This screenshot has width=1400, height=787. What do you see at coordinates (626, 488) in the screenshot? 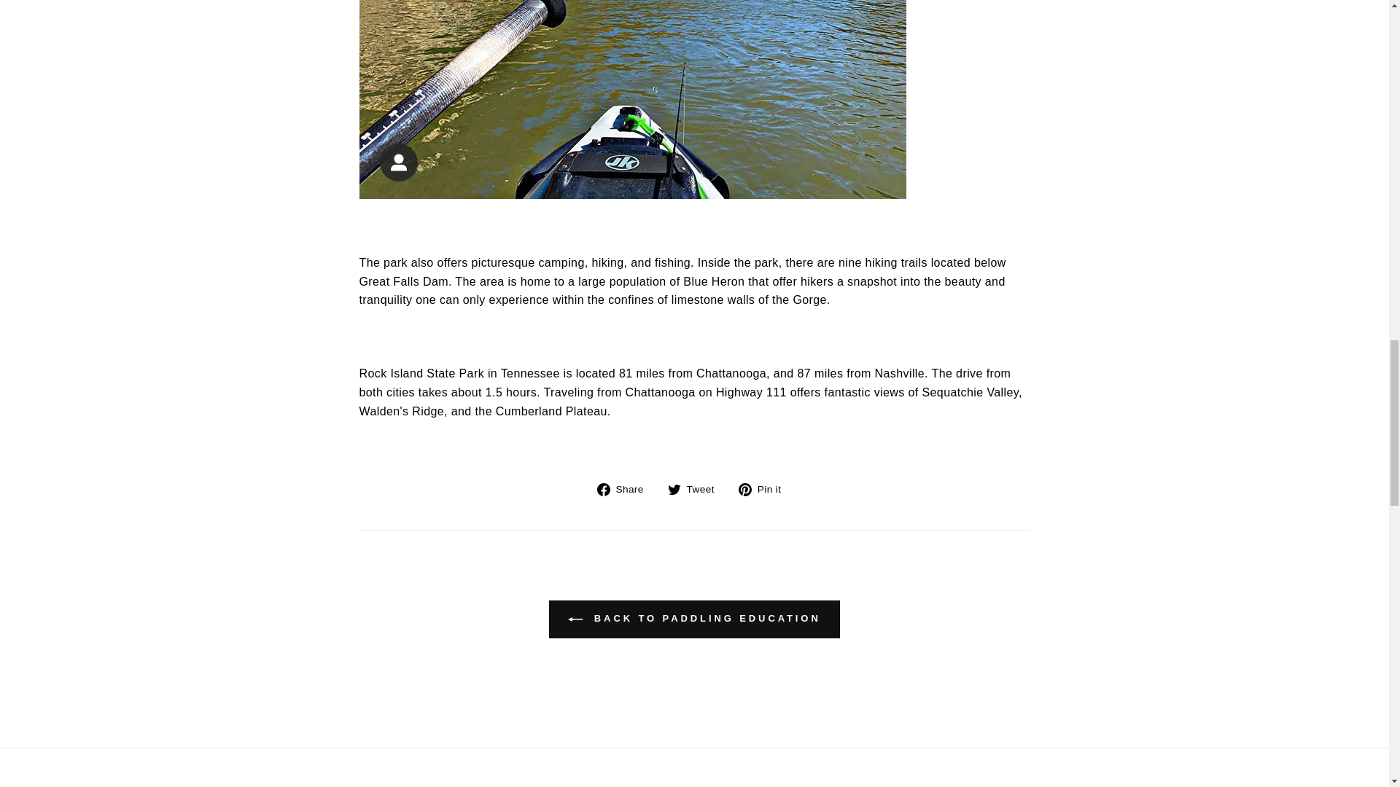
I see `Share on Facebook` at bounding box center [626, 488].